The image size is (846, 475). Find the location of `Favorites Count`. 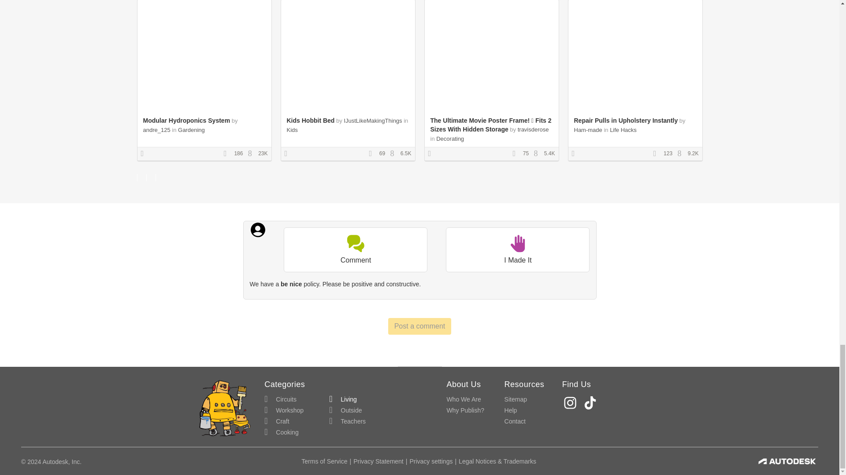

Favorites Count is located at coordinates (228, 154).